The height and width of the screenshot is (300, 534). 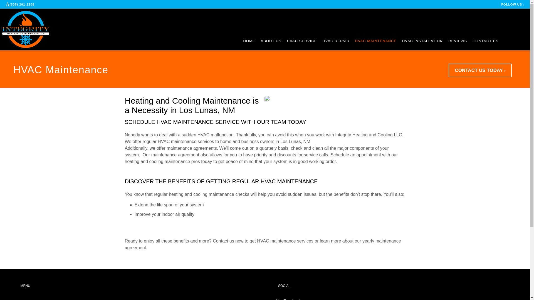 What do you see at coordinates (249, 41) in the screenshot?
I see `HOME` at bounding box center [249, 41].